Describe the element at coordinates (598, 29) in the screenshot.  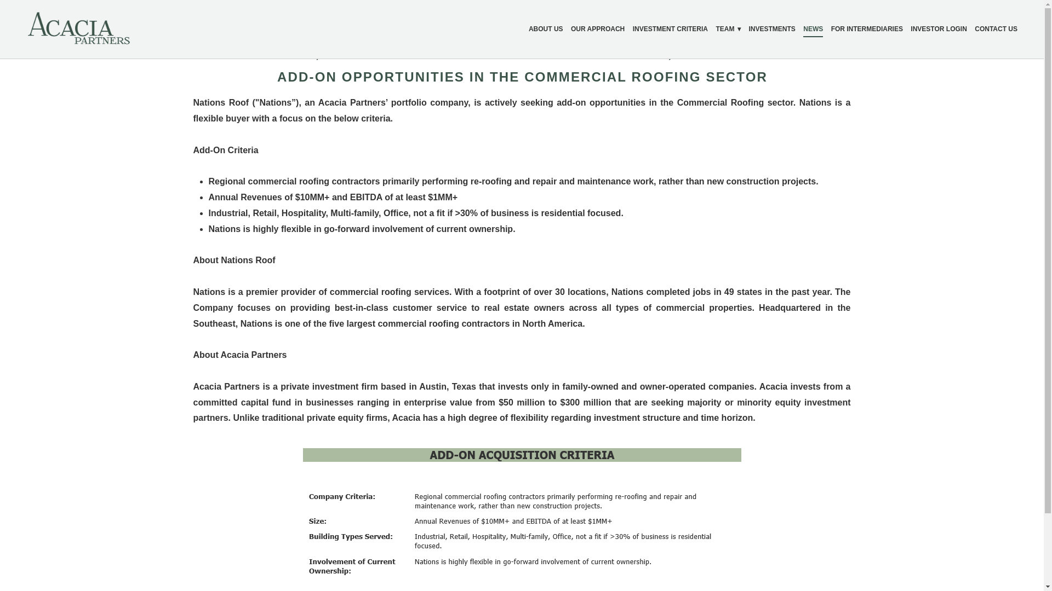
I see `OUR APPROACH` at that location.